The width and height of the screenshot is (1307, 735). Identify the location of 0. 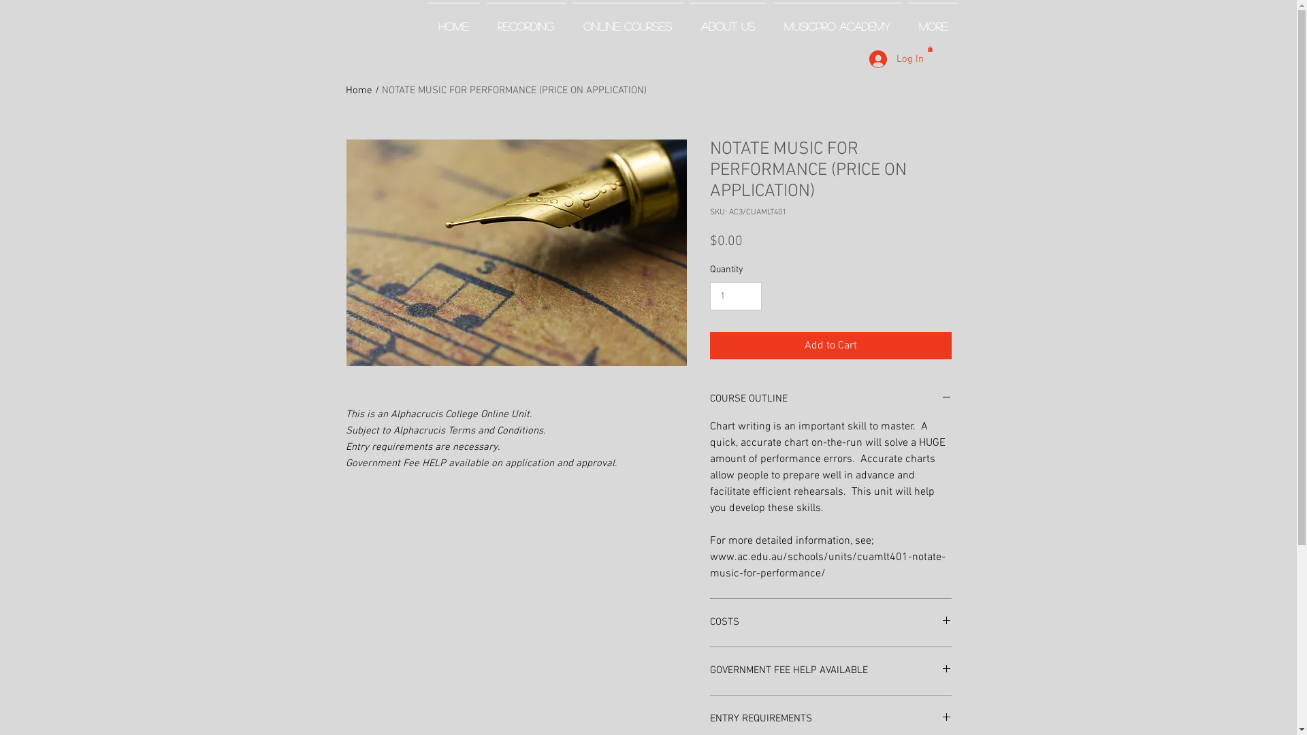
(930, 49).